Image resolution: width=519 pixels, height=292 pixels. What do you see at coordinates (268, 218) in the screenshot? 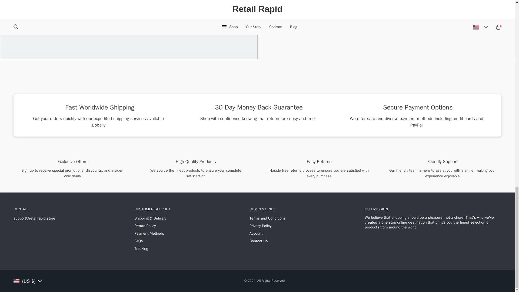
I see `Terms and Conditions` at bounding box center [268, 218].